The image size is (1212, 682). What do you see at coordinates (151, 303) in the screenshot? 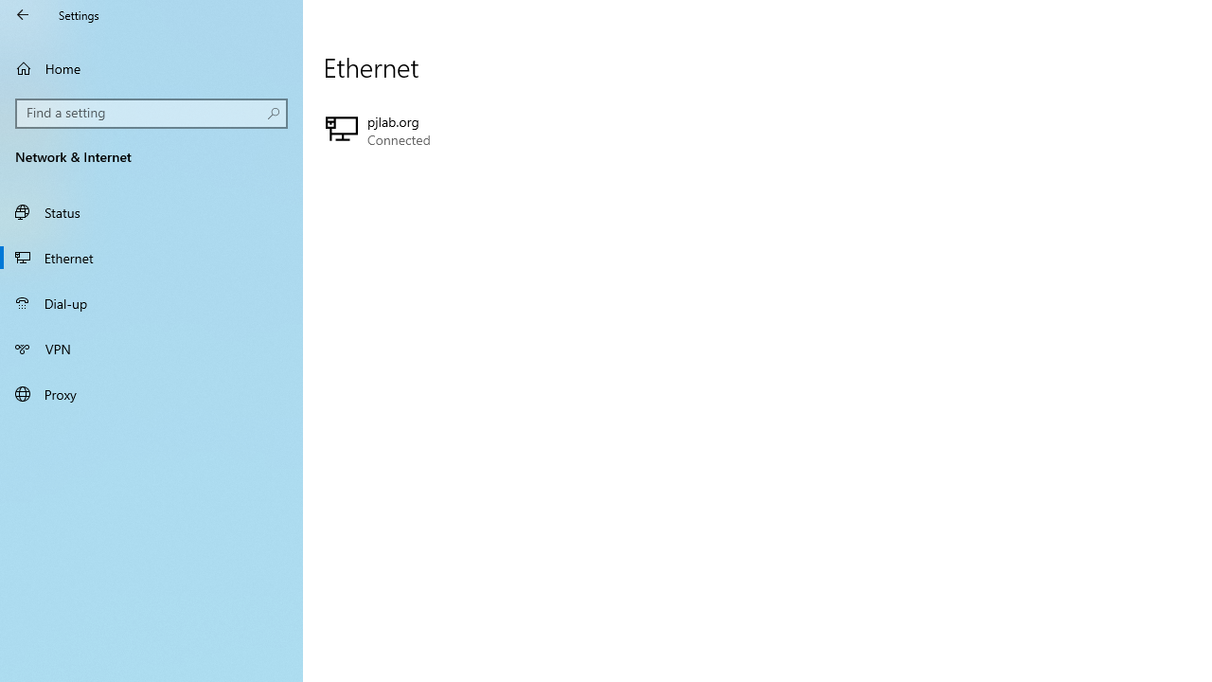
I see `Dial-up` at bounding box center [151, 303].